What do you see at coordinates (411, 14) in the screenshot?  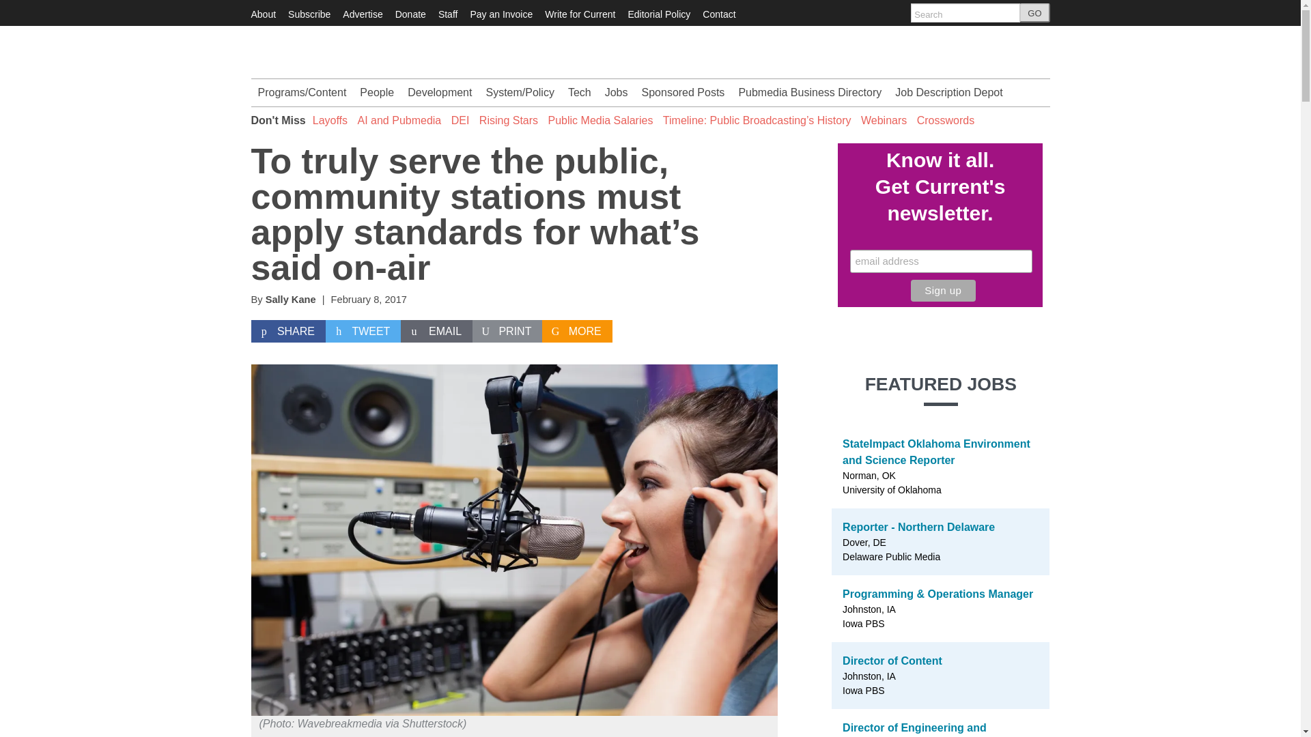 I see `Donate` at bounding box center [411, 14].